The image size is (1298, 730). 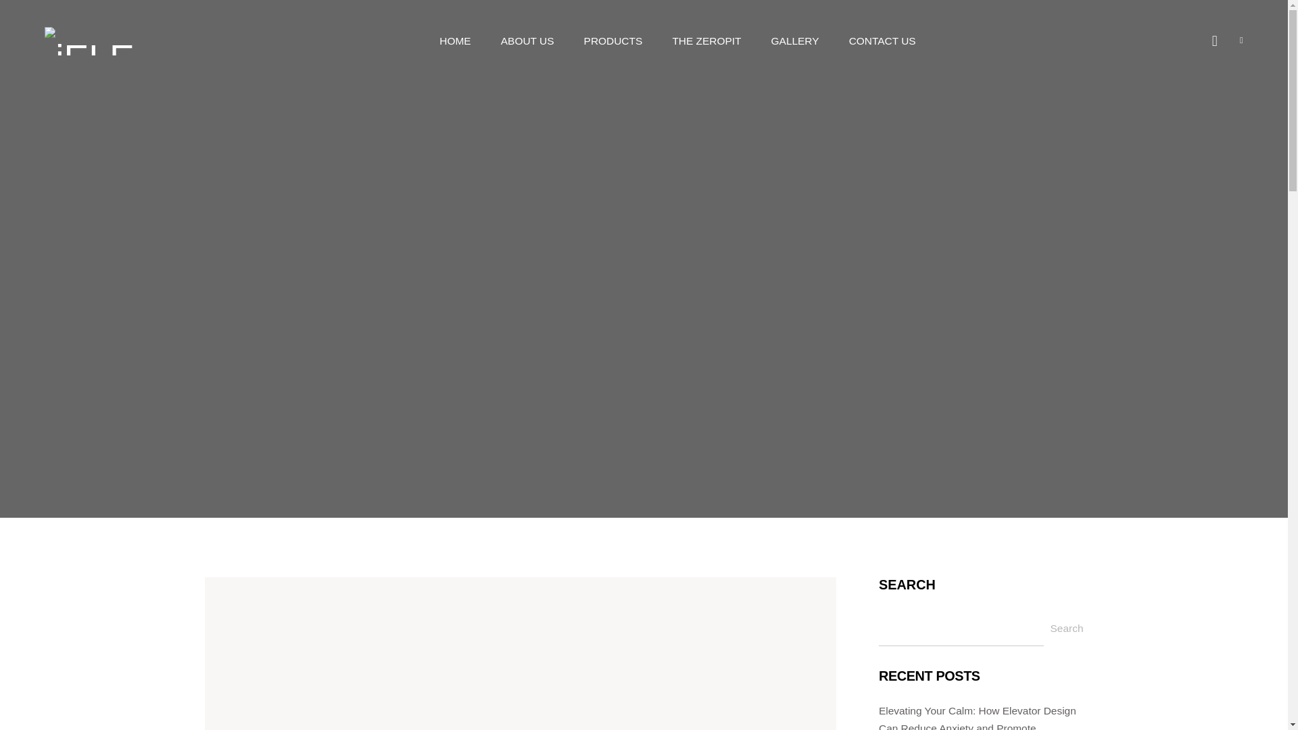 I want to click on CONTACT US, so click(x=882, y=41).